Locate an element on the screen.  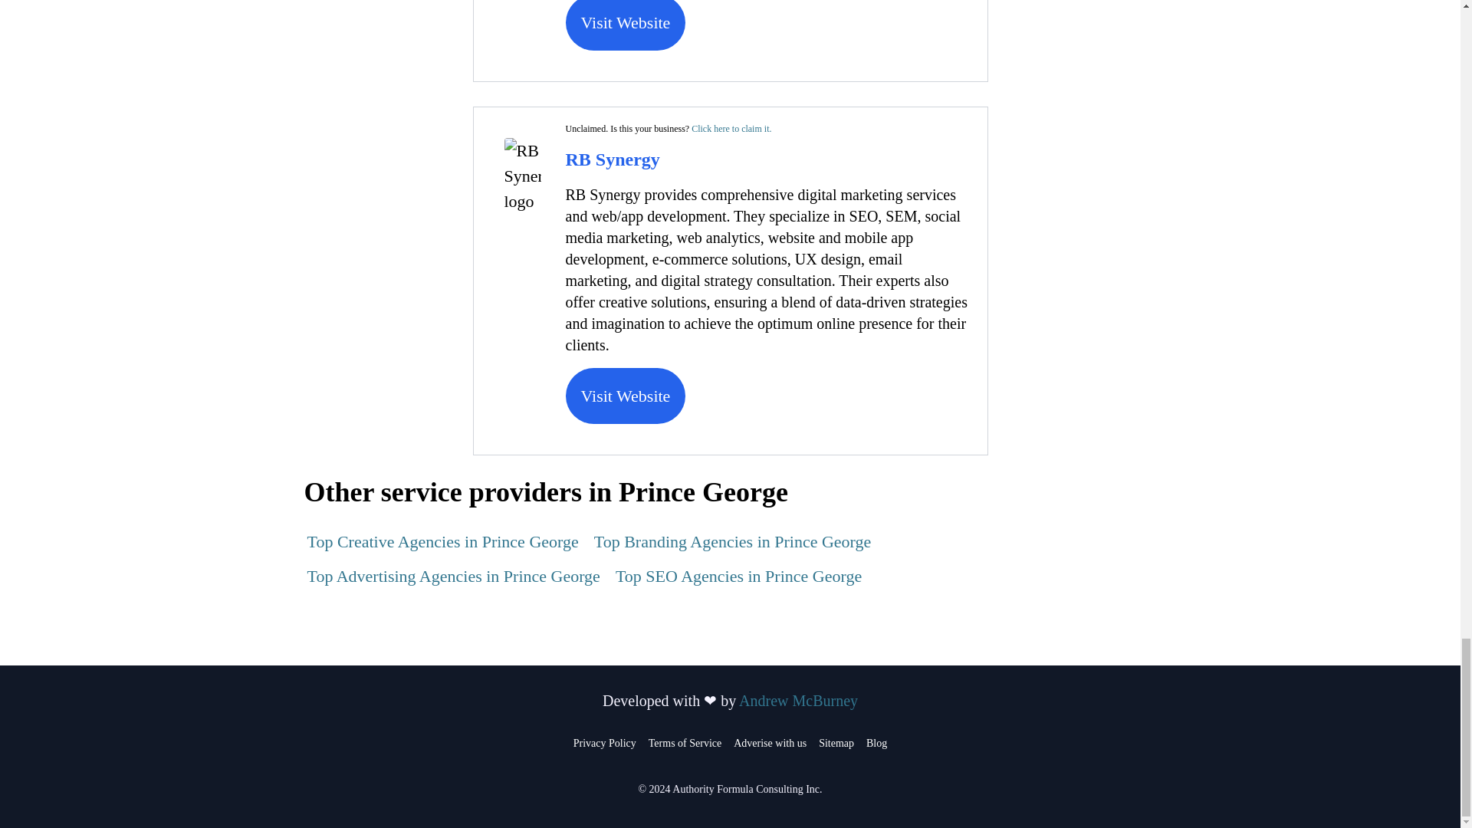
Adverise with us is located at coordinates (770, 744).